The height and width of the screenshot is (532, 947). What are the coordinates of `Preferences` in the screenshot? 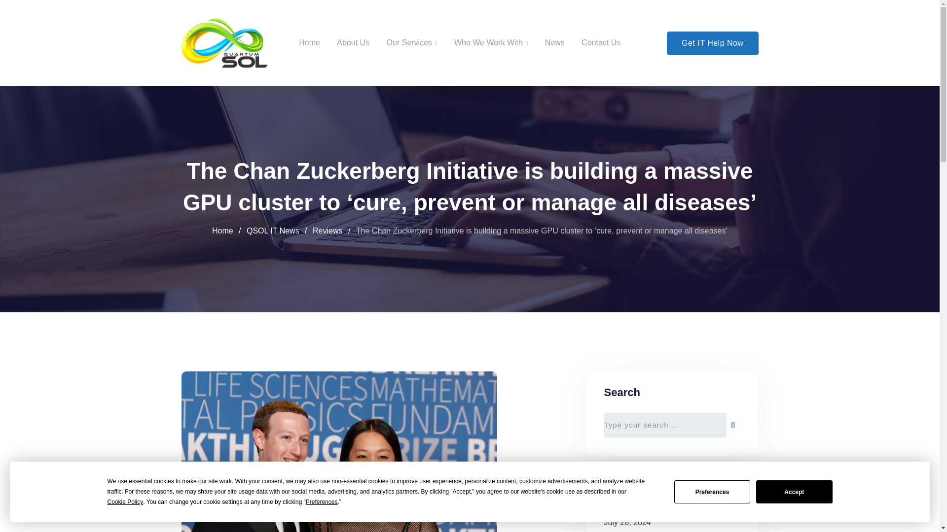 It's located at (712, 492).